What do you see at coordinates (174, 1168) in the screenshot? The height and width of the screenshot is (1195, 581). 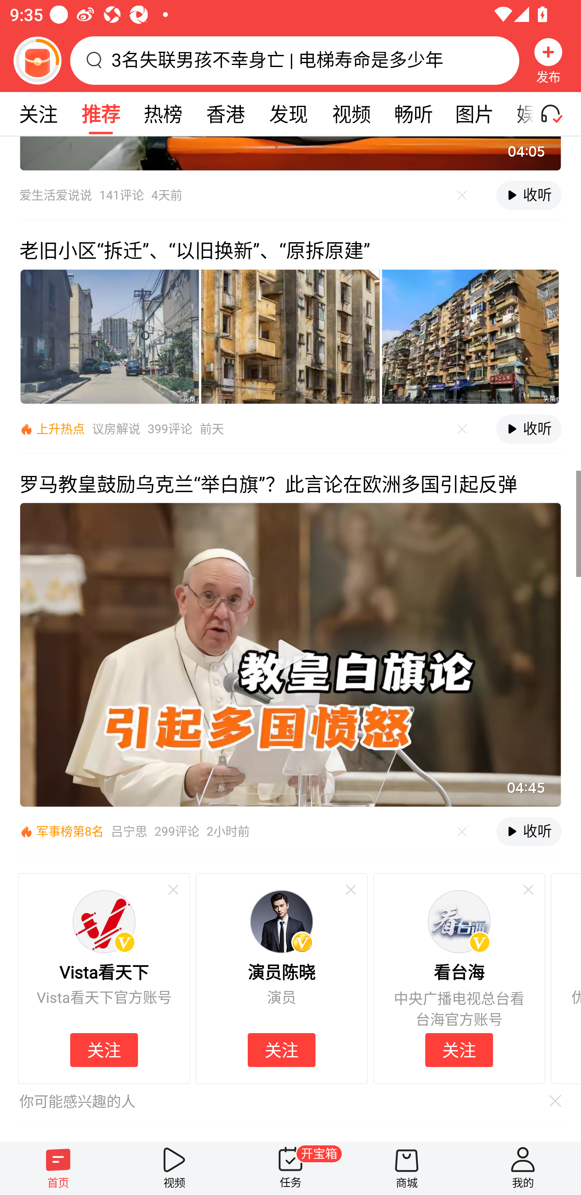 I see `视频` at bounding box center [174, 1168].